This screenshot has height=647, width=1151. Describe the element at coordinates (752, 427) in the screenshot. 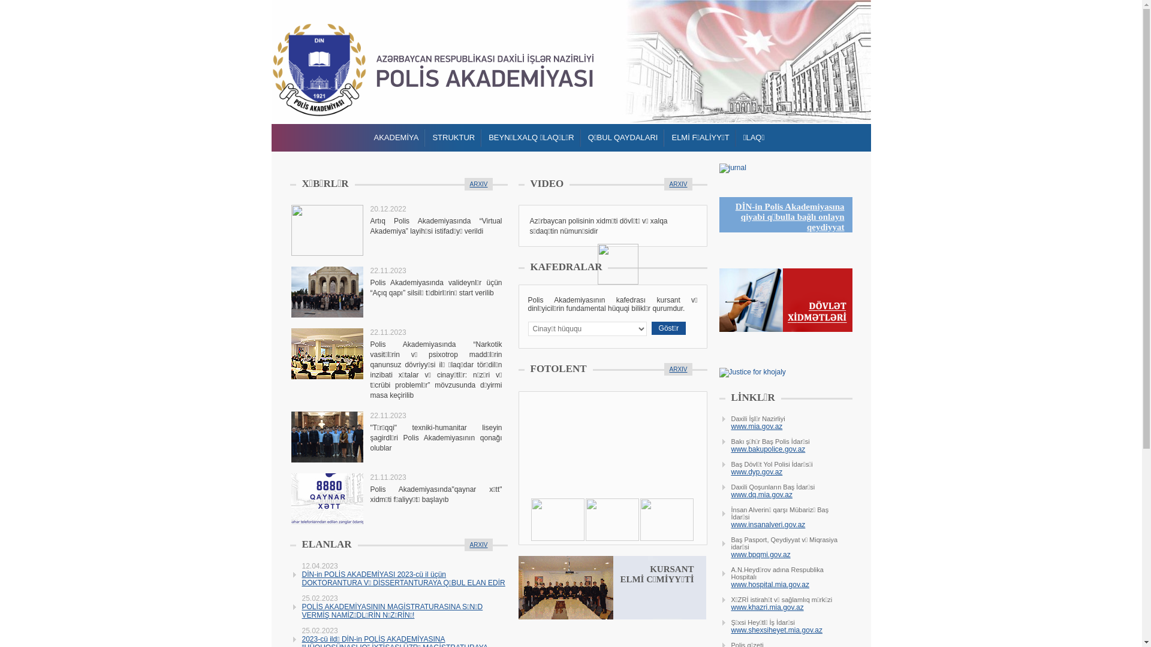

I see `www.mia.gov.az` at that location.